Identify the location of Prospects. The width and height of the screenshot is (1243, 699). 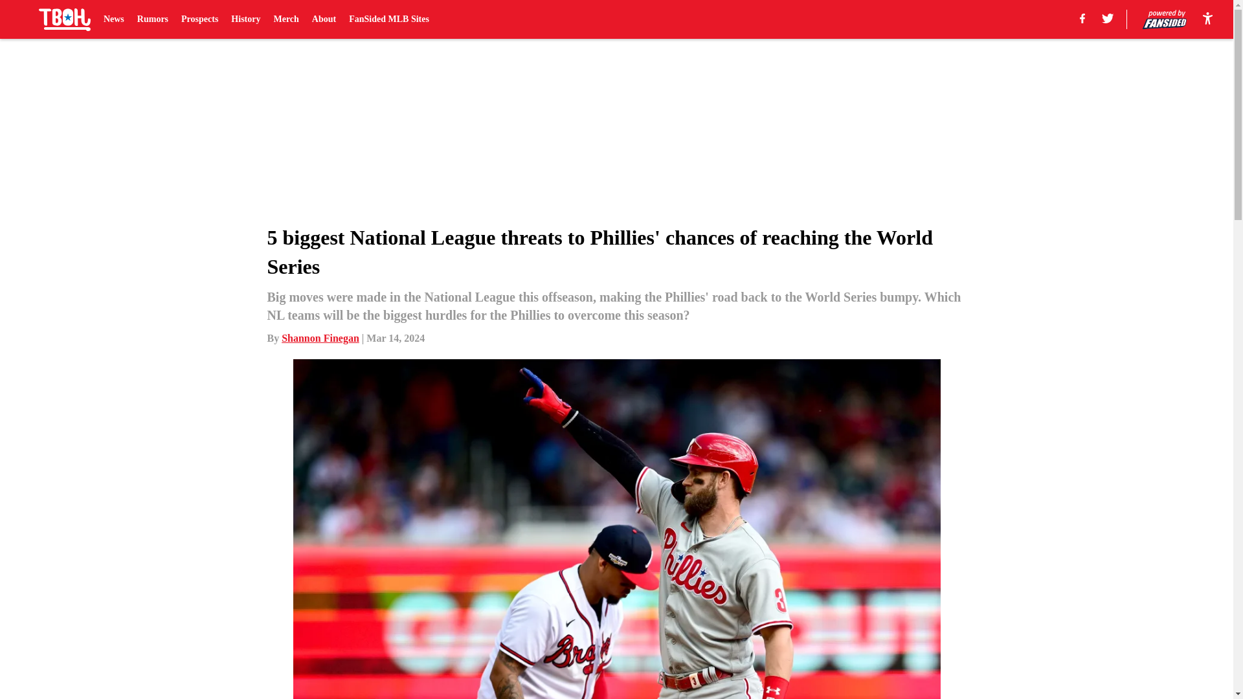
(199, 19).